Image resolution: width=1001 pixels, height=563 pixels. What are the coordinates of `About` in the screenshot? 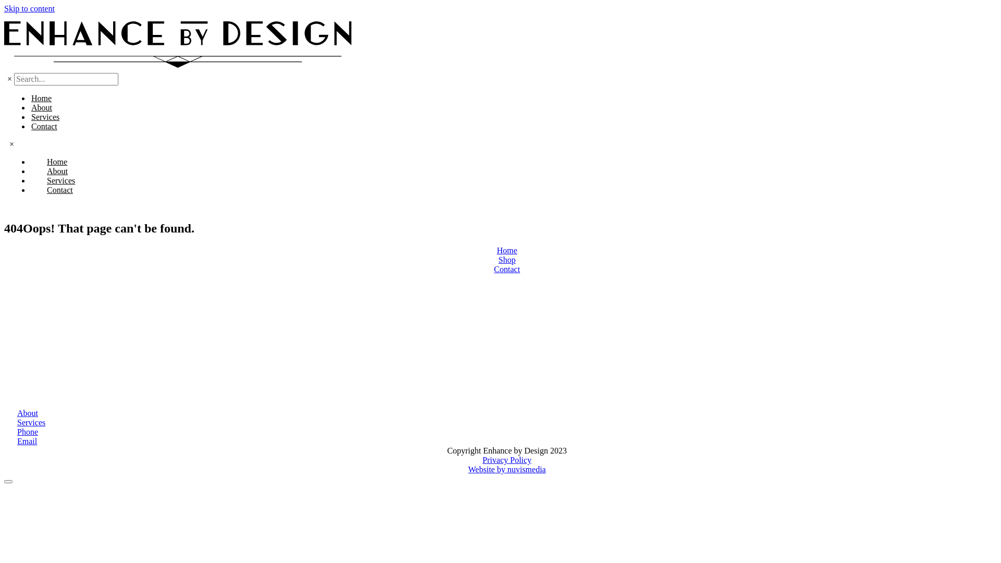 It's located at (42, 108).